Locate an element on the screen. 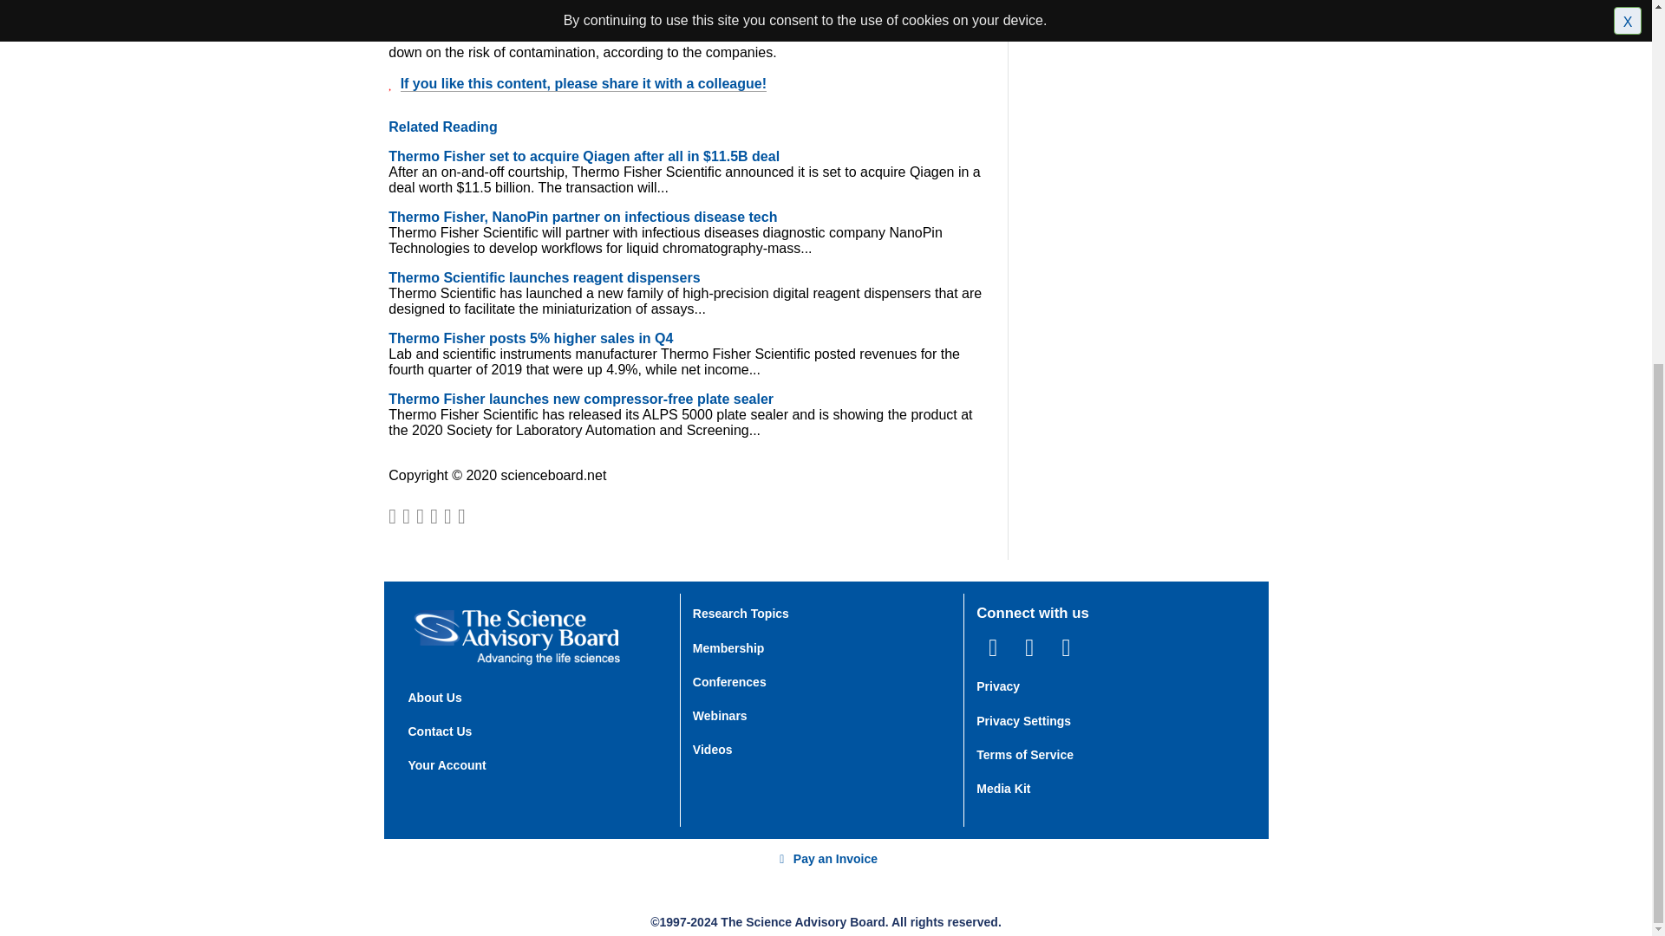  Thermo Scientific launches reagent dispensers is located at coordinates (543, 277).